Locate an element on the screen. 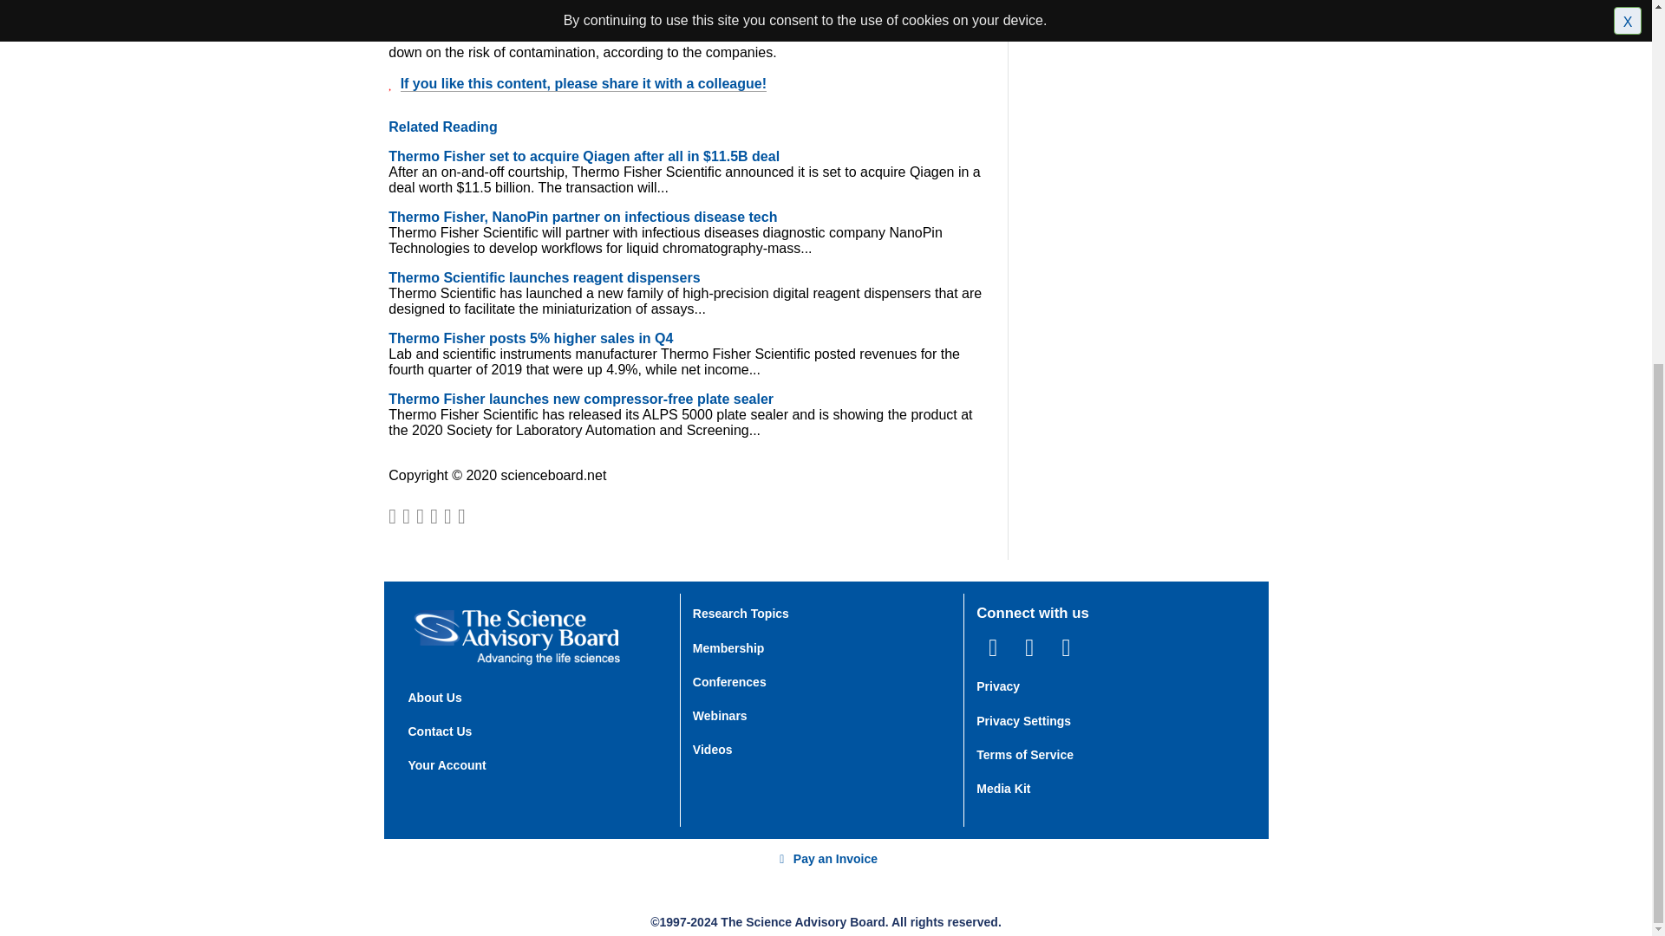  Thermo Scientific launches reagent dispensers is located at coordinates (543, 277).